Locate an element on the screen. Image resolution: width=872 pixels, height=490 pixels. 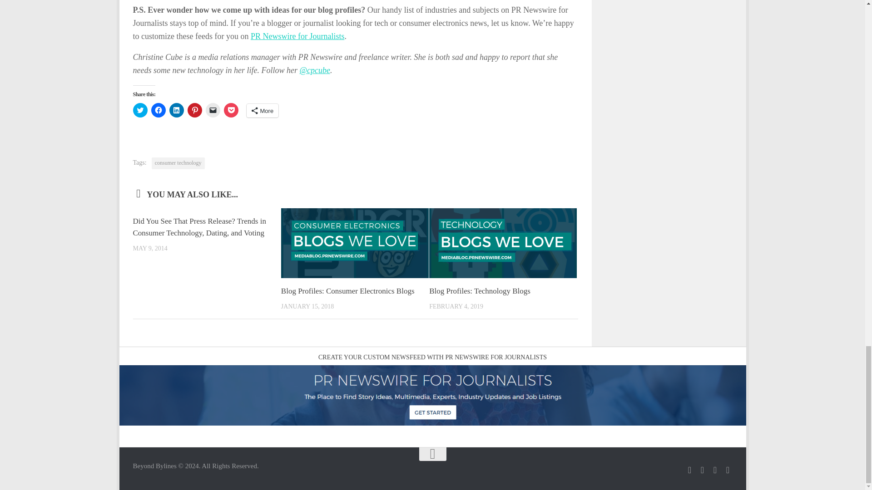
Click to share on Twitter is located at coordinates (140, 110).